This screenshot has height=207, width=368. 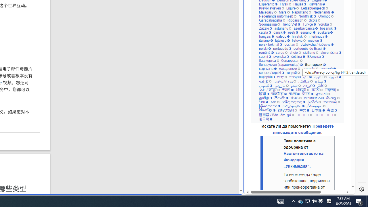 I want to click on Frysk, so click(x=285, y=4).